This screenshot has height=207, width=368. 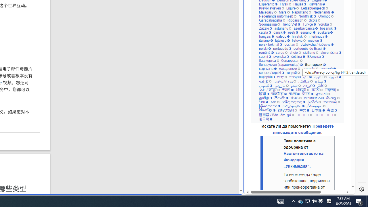 I want to click on Frysk, so click(x=285, y=4).